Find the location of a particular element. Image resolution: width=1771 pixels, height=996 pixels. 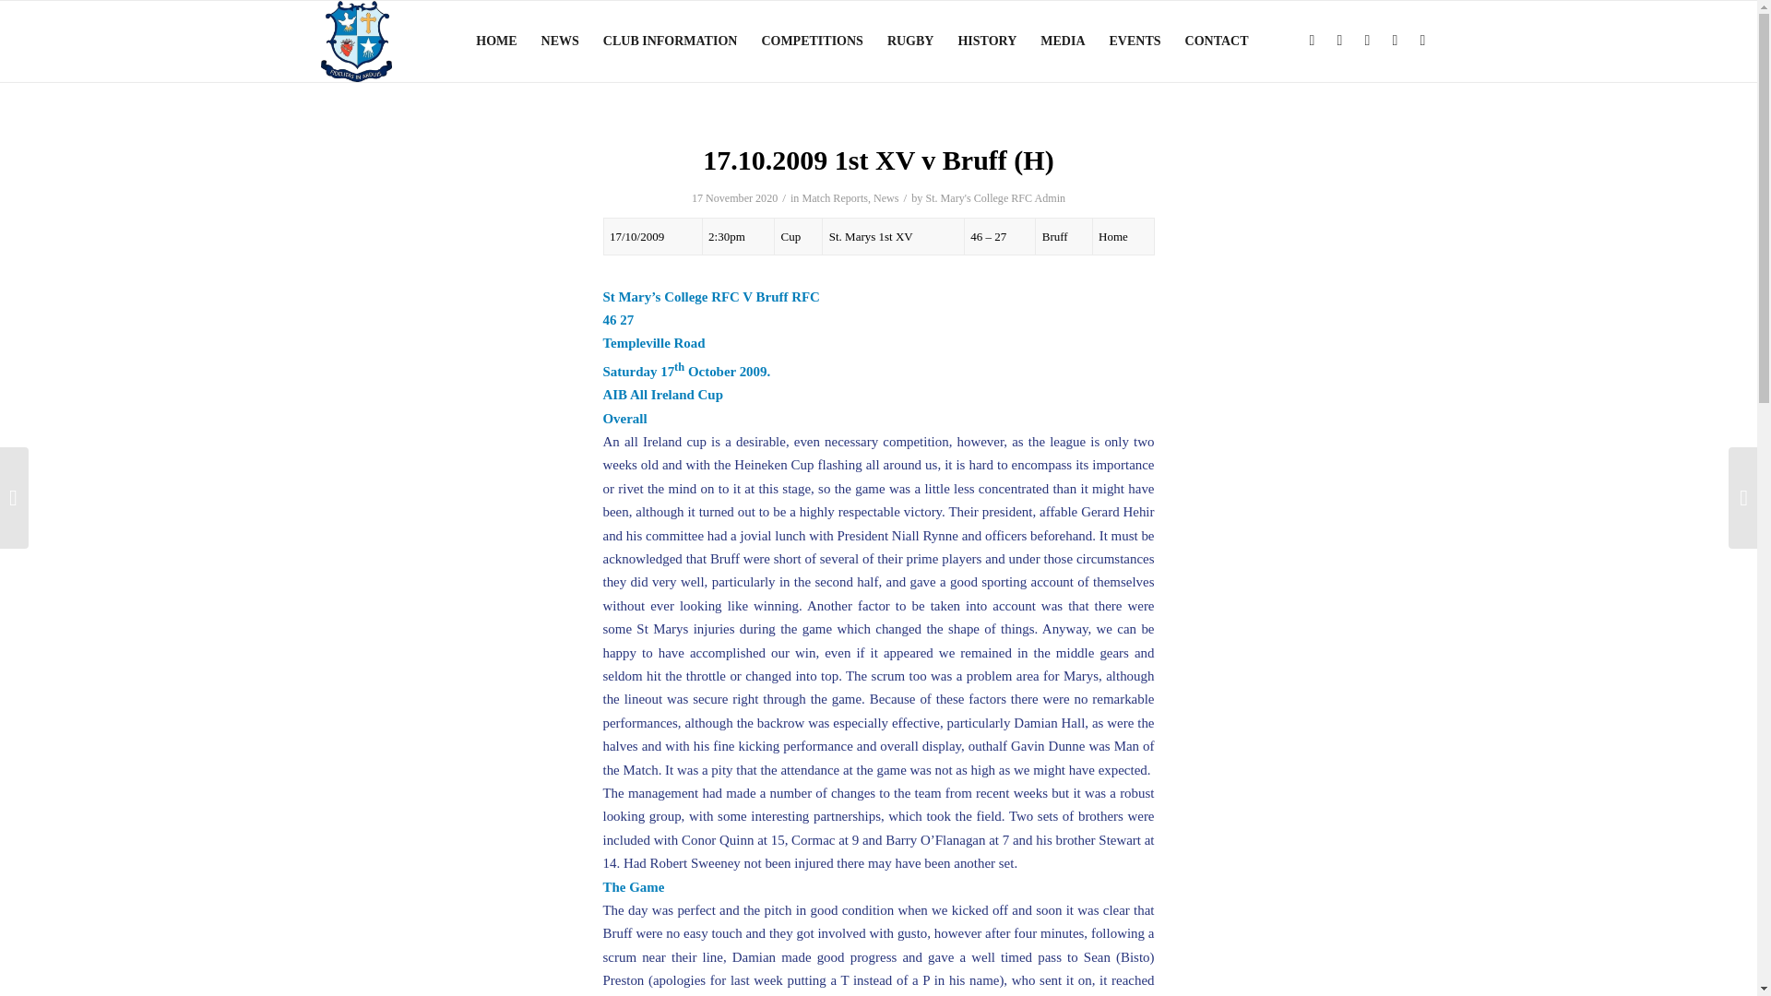

HISTORY is located at coordinates (987, 41).